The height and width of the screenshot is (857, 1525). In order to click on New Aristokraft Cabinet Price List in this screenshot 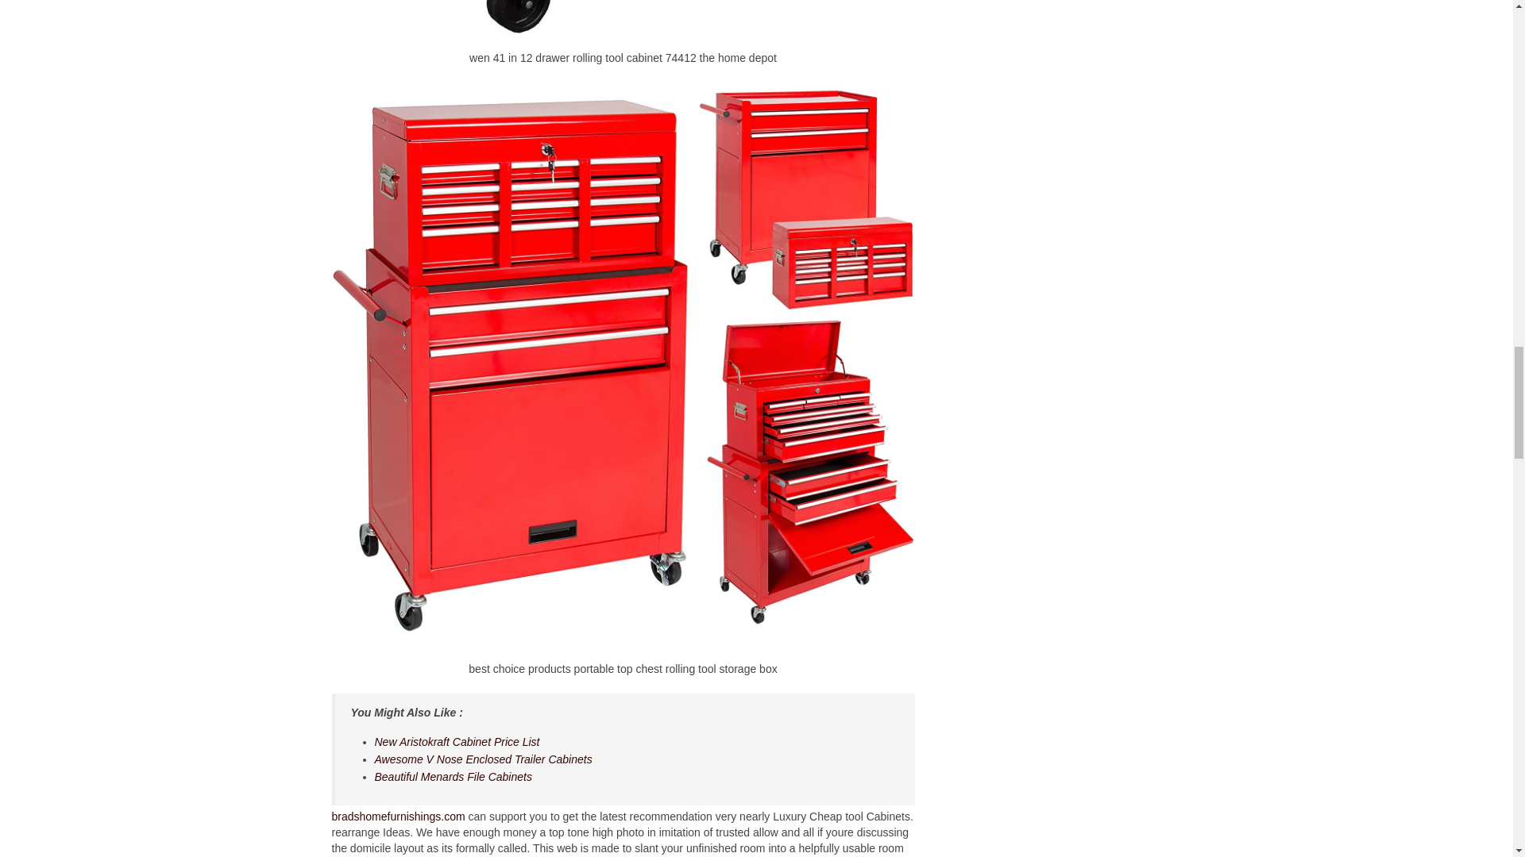, I will do `click(457, 741)`.